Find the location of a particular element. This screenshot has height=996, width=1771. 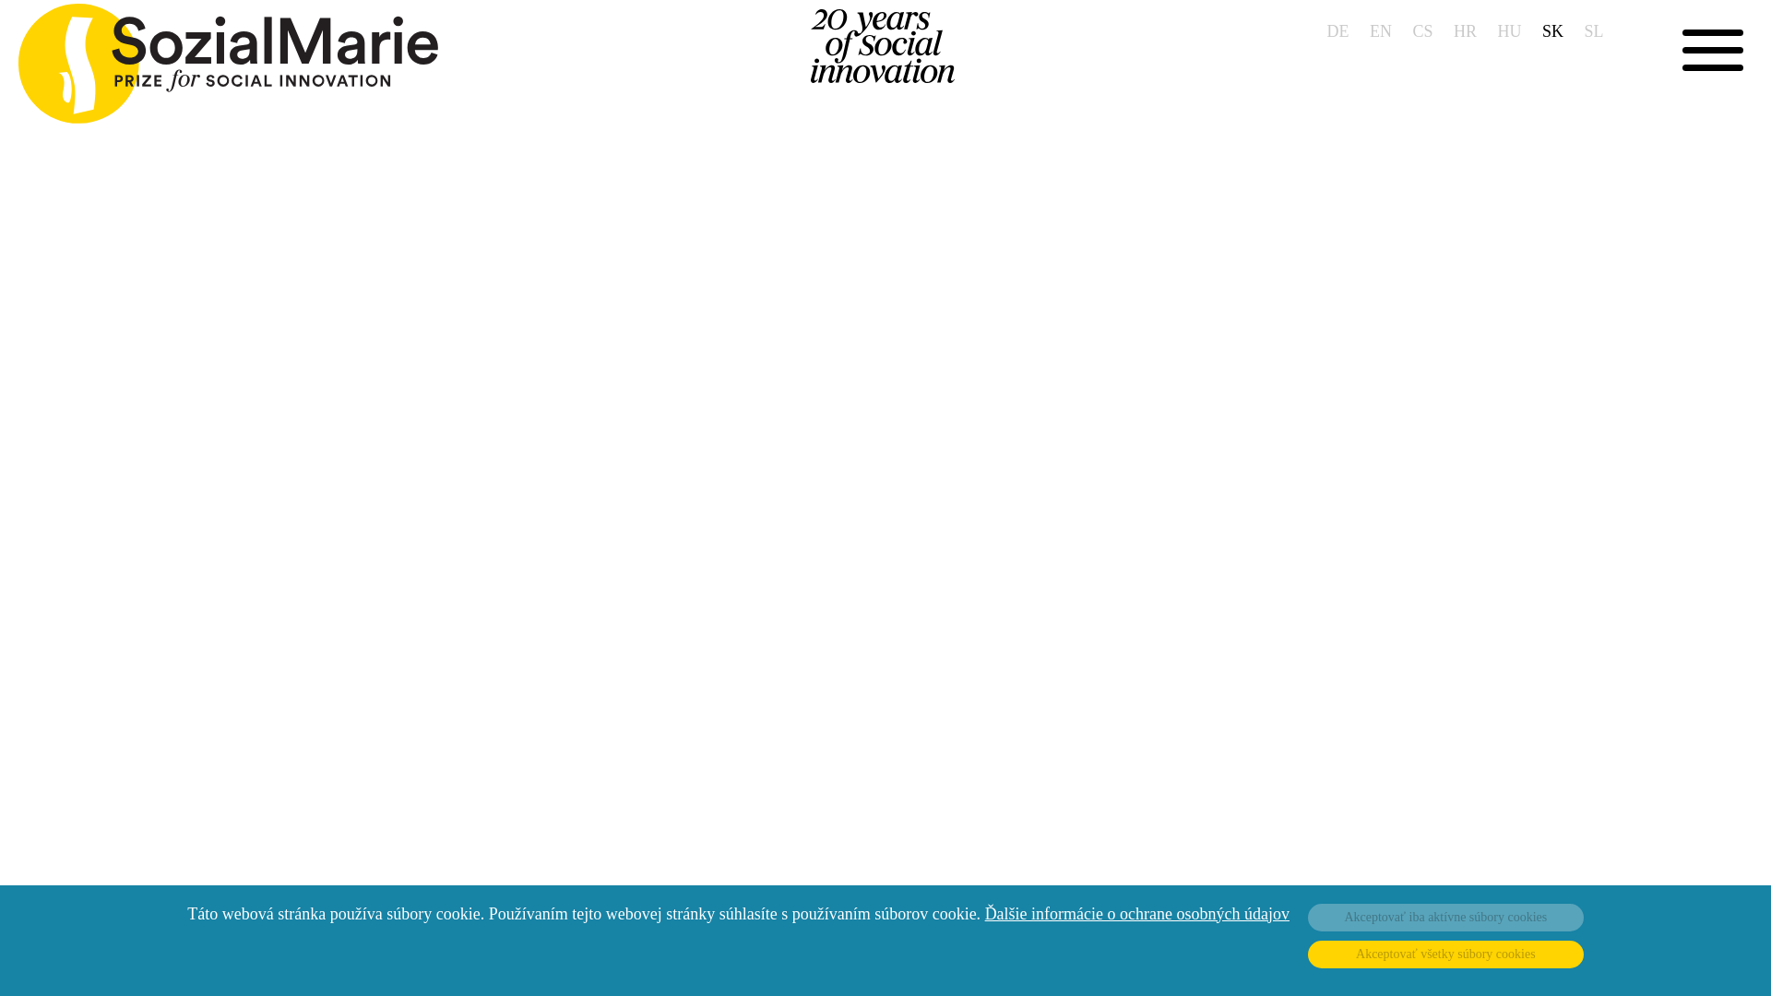

SL is located at coordinates (1592, 31).